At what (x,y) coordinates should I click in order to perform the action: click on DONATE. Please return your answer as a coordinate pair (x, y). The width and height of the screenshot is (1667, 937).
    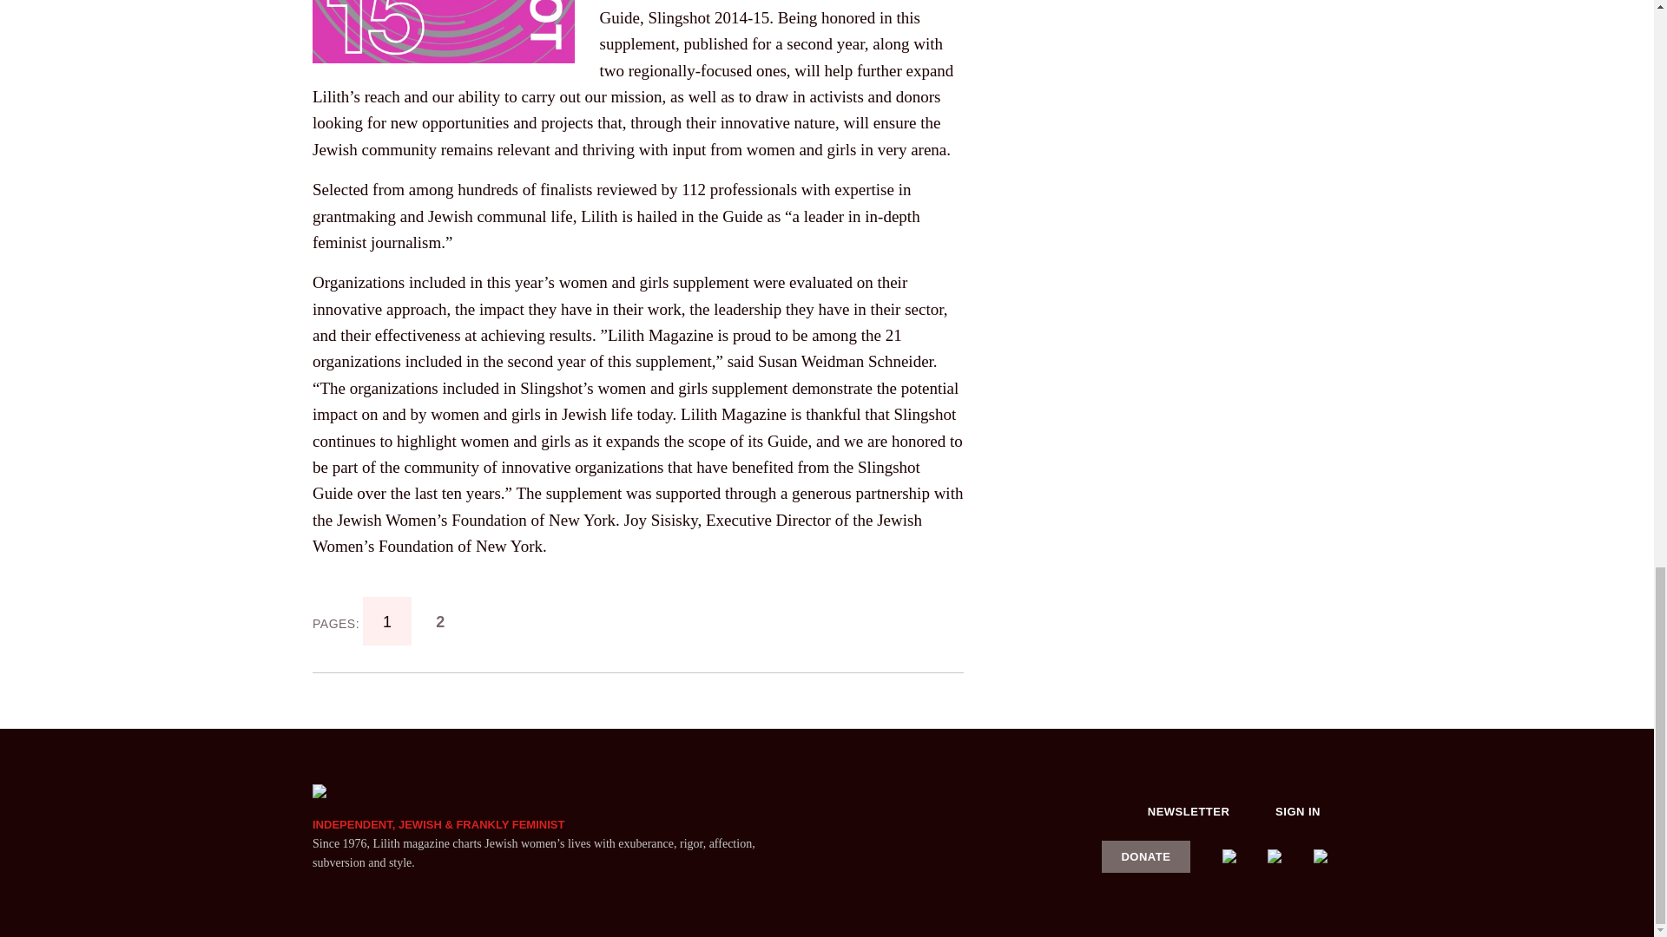
    Looking at the image, I should click on (1146, 855).